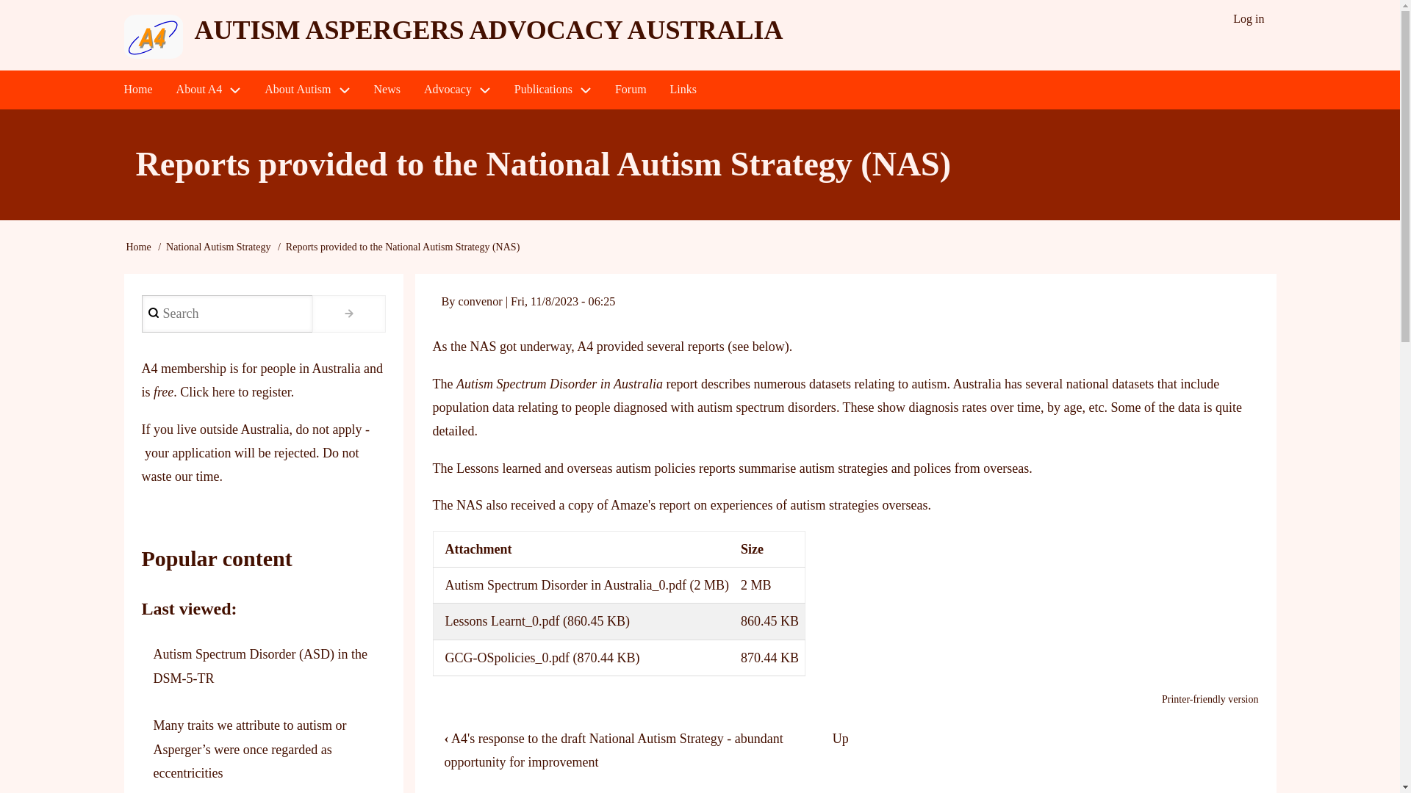  Describe the element at coordinates (488, 29) in the screenshot. I see `Home` at that location.